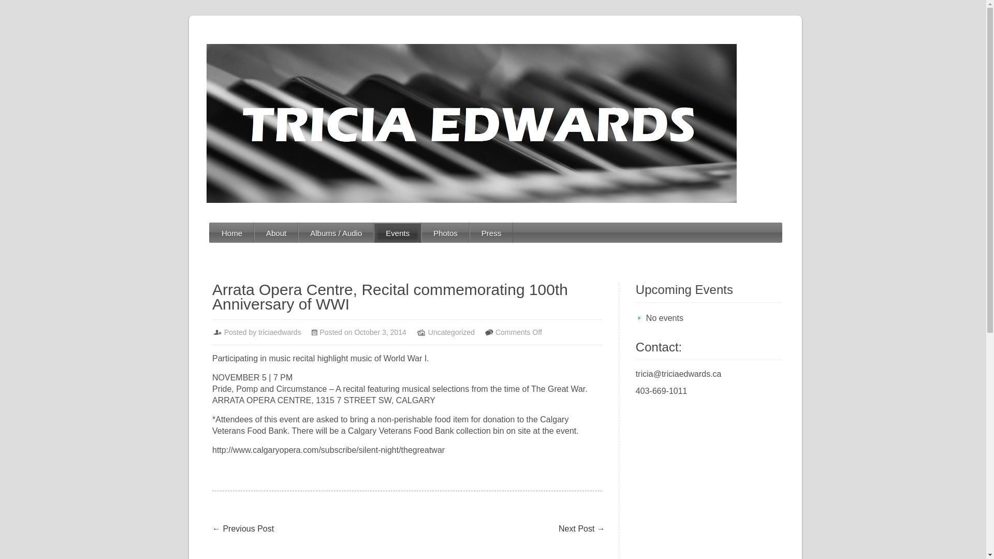 The width and height of the screenshot is (994, 559). Describe the element at coordinates (231, 233) in the screenshot. I see `Home` at that location.